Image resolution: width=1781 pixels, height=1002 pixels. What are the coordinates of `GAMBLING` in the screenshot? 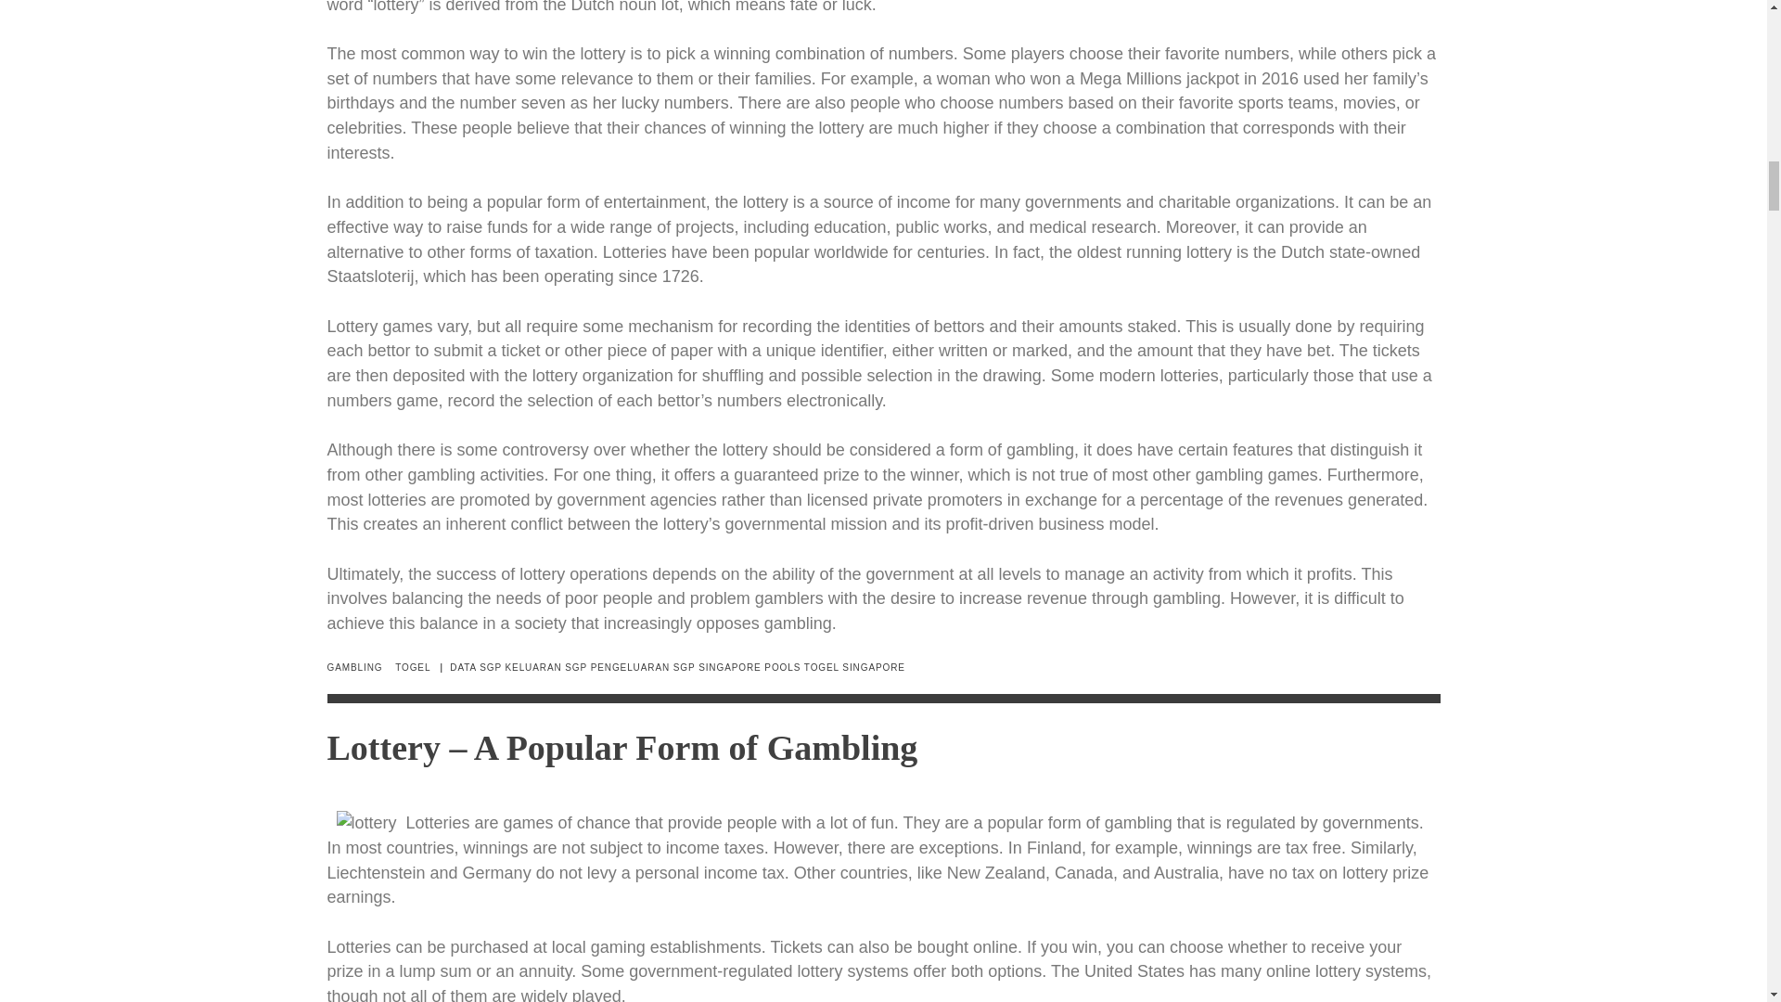 It's located at (354, 666).